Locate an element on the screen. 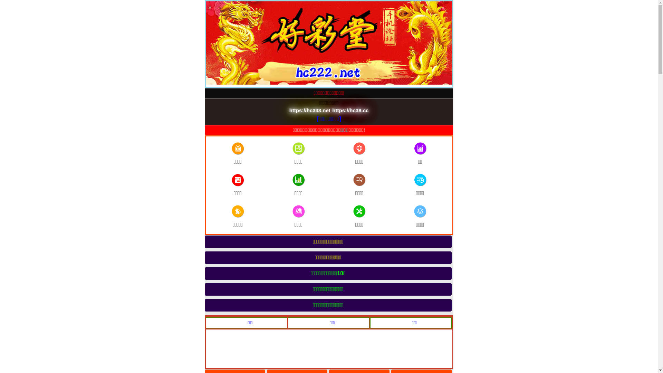  https://hc333.net is located at coordinates (310, 111).